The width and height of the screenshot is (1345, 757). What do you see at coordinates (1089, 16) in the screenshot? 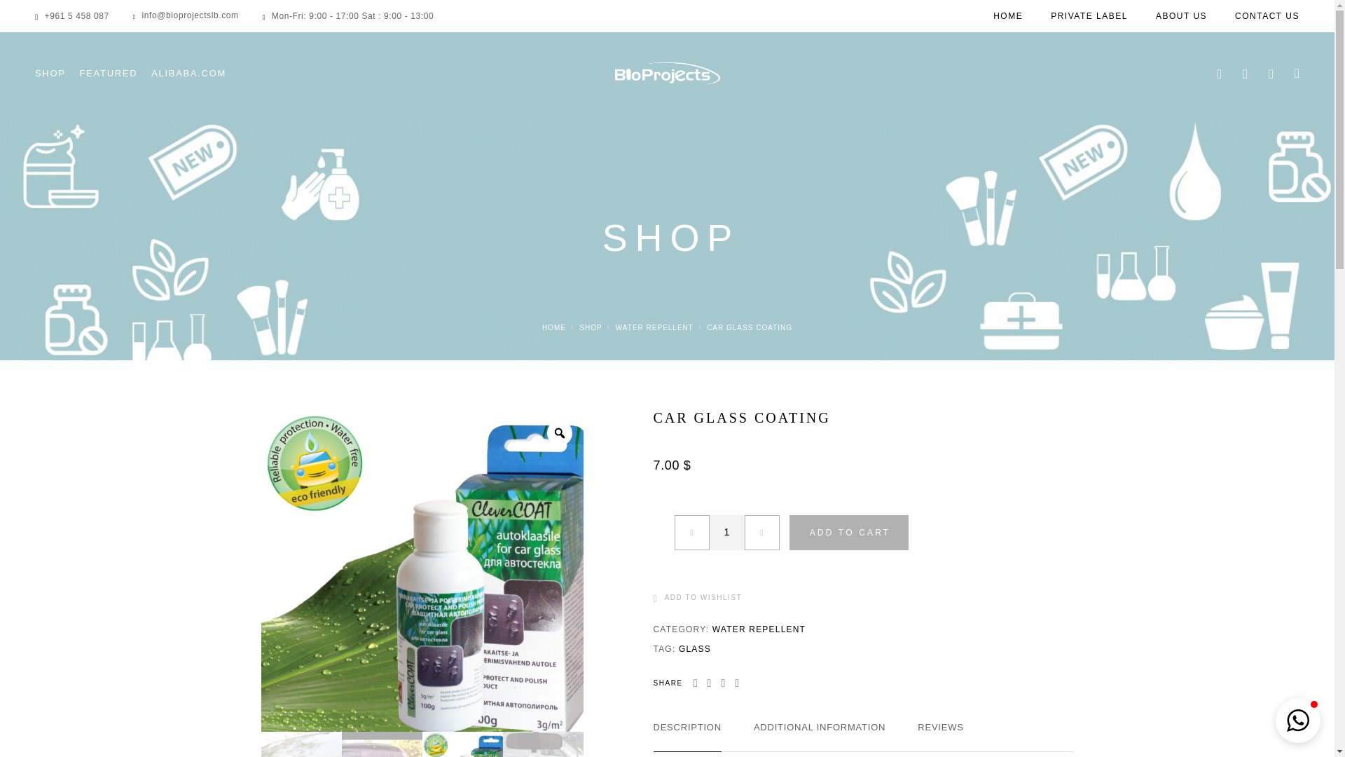
I see `PRIVATE LABEL` at bounding box center [1089, 16].